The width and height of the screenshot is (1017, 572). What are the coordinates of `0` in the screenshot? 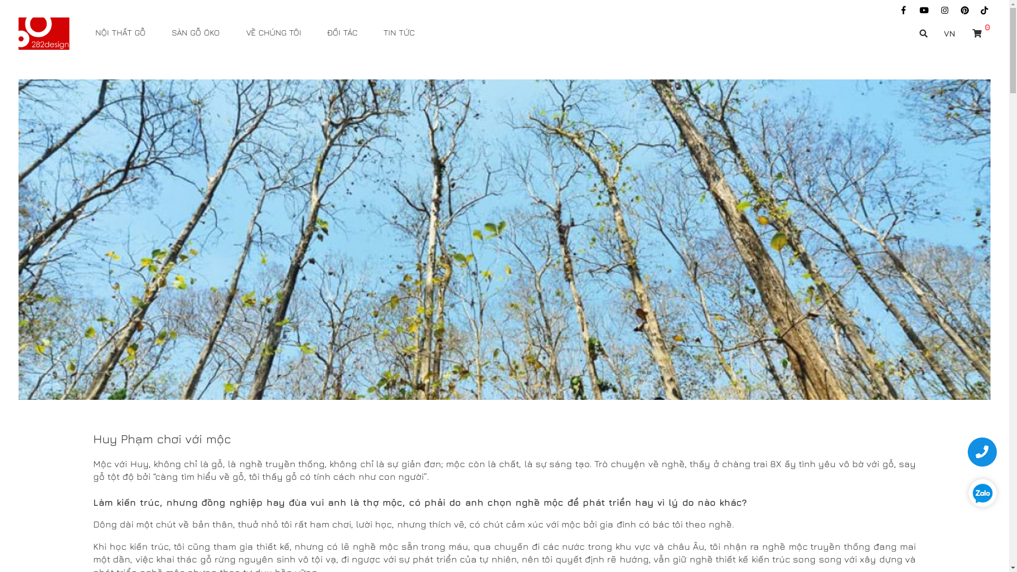 It's located at (892, 31).